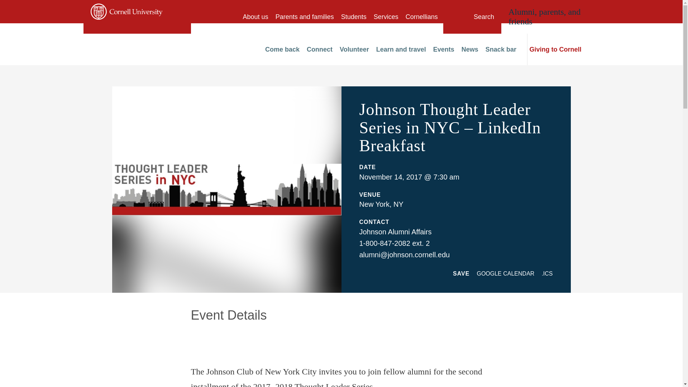 Image resolution: width=688 pixels, height=387 pixels. What do you see at coordinates (386, 16) in the screenshot?
I see `Services` at bounding box center [386, 16].